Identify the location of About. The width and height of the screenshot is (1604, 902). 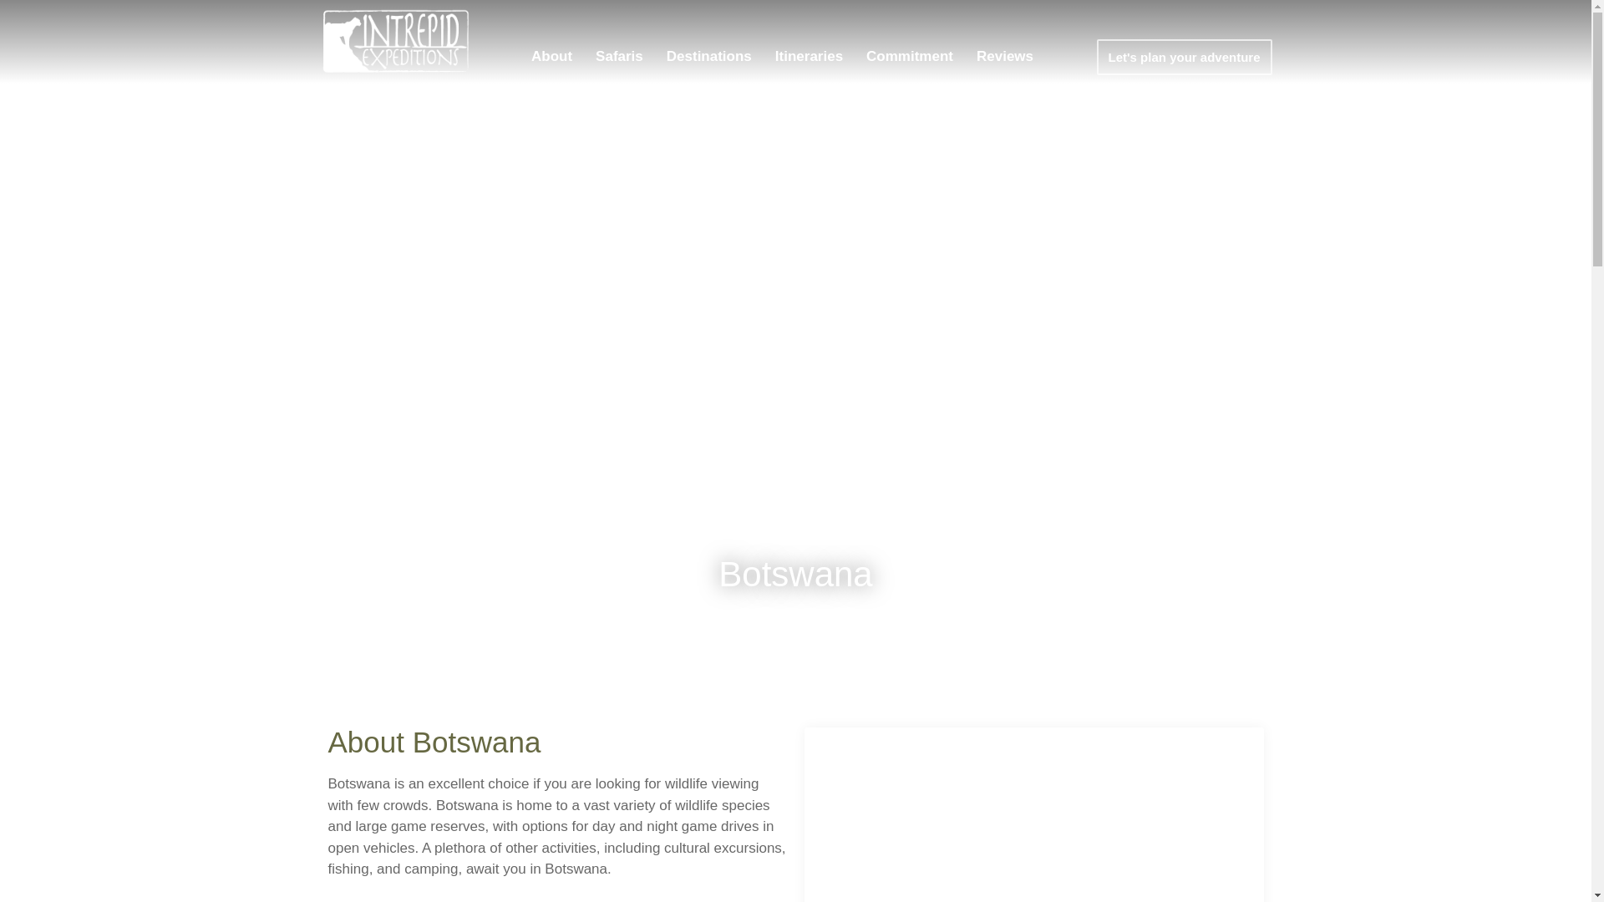
(551, 57).